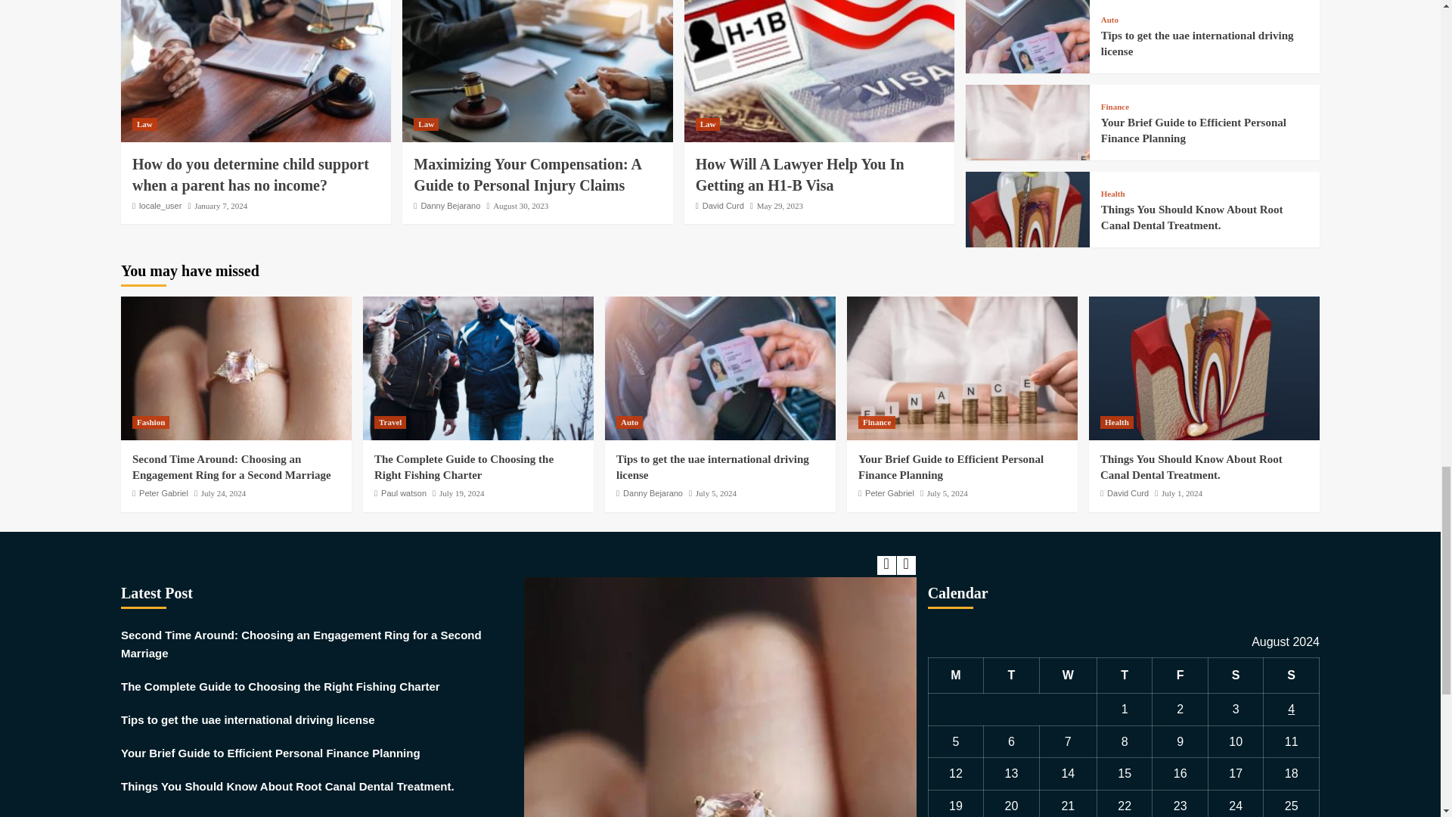 The height and width of the screenshot is (817, 1452). Describe the element at coordinates (144, 124) in the screenshot. I see `Law` at that location.